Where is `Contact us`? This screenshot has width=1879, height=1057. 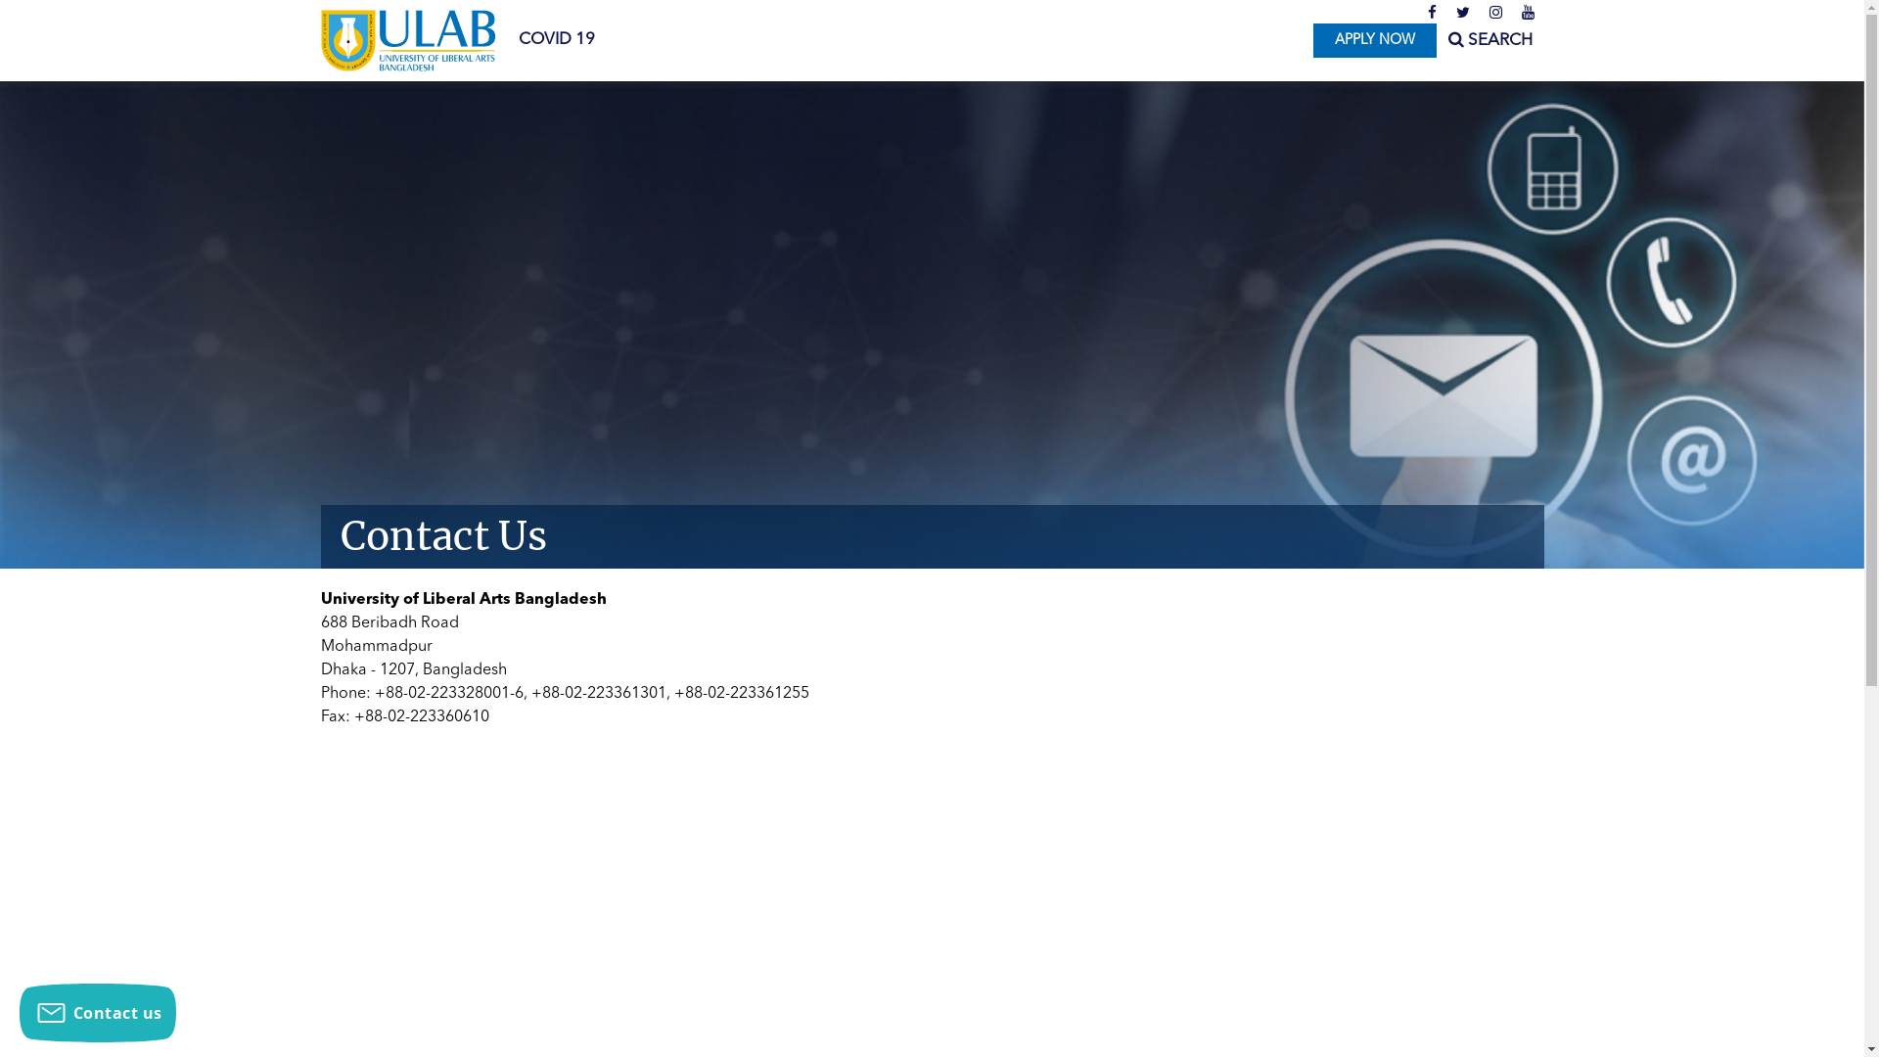 Contact us is located at coordinates (98, 1013).